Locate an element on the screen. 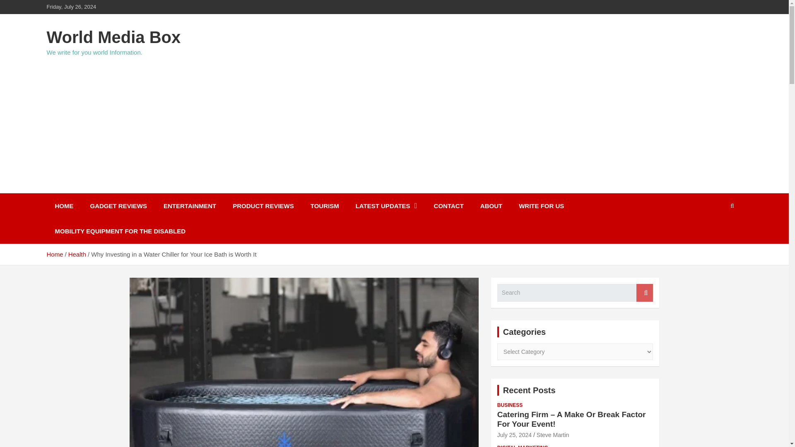 The image size is (795, 447). ABOUT is located at coordinates (491, 206).